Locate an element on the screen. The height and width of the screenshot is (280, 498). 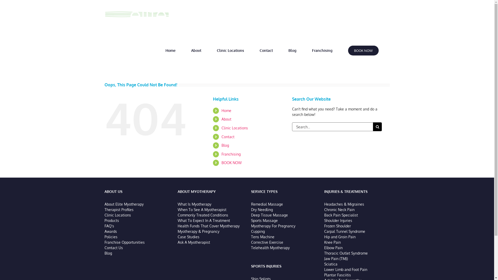
Home is located at coordinates (226, 110).